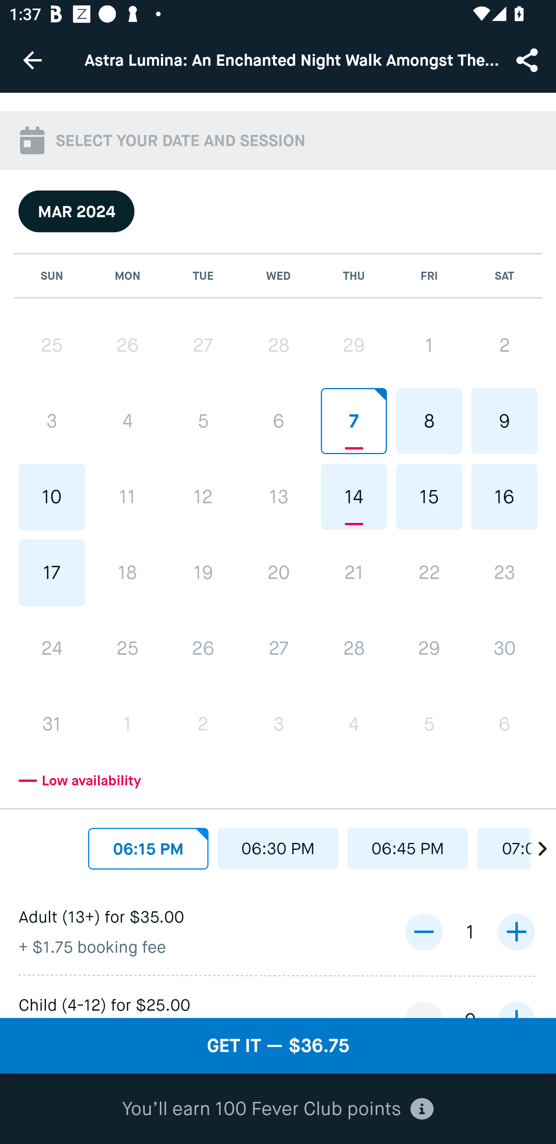 This screenshot has width=556, height=1144. Describe the element at coordinates (429, 346) in the screenshot. I see `1` at that location.